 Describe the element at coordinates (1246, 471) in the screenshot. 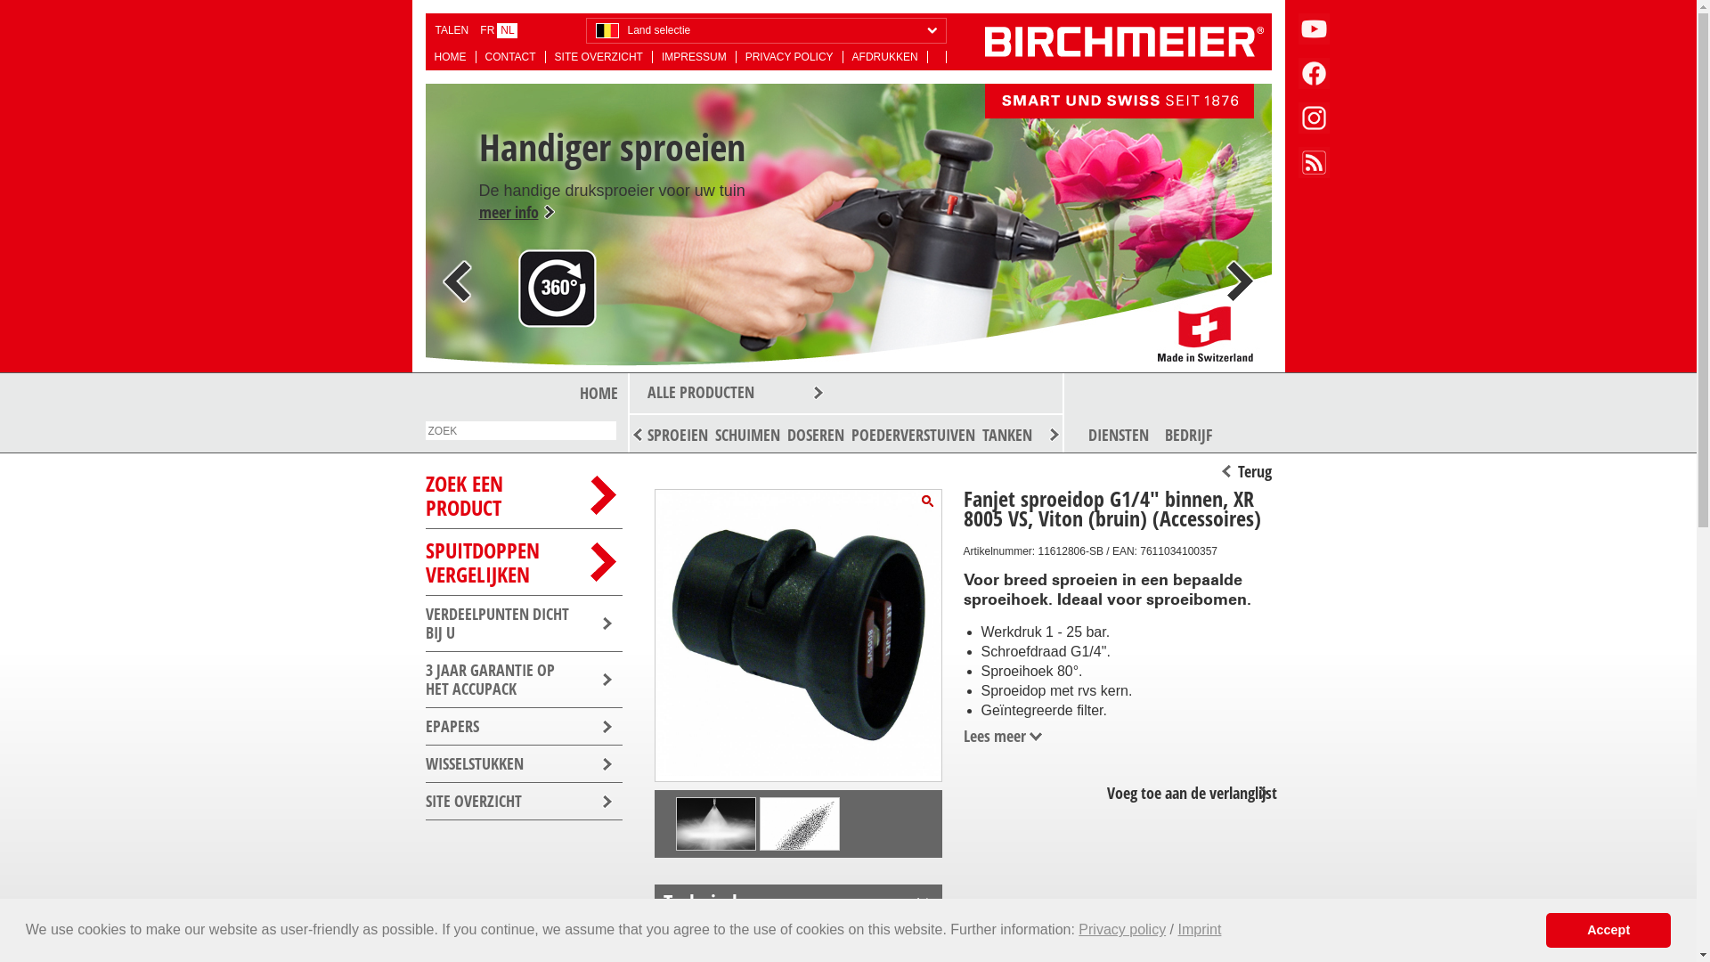

I see `Terug` at that location.